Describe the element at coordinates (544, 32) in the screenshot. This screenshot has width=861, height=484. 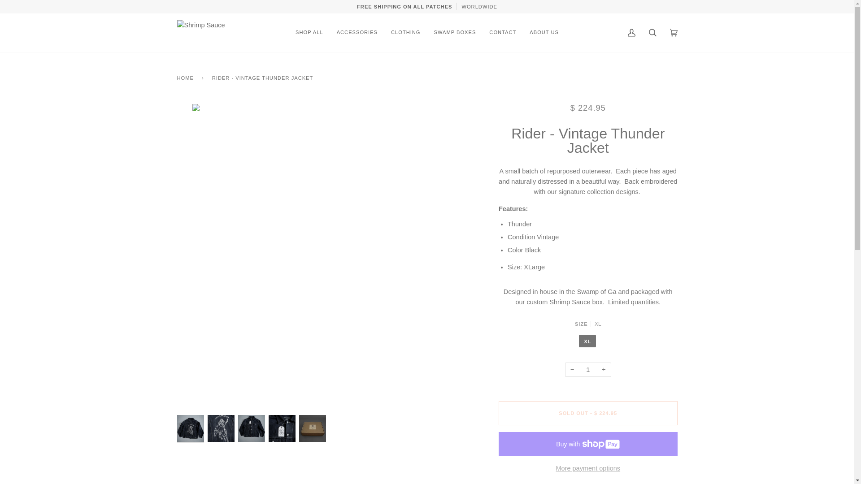
I see `ABOUT US` at that location.